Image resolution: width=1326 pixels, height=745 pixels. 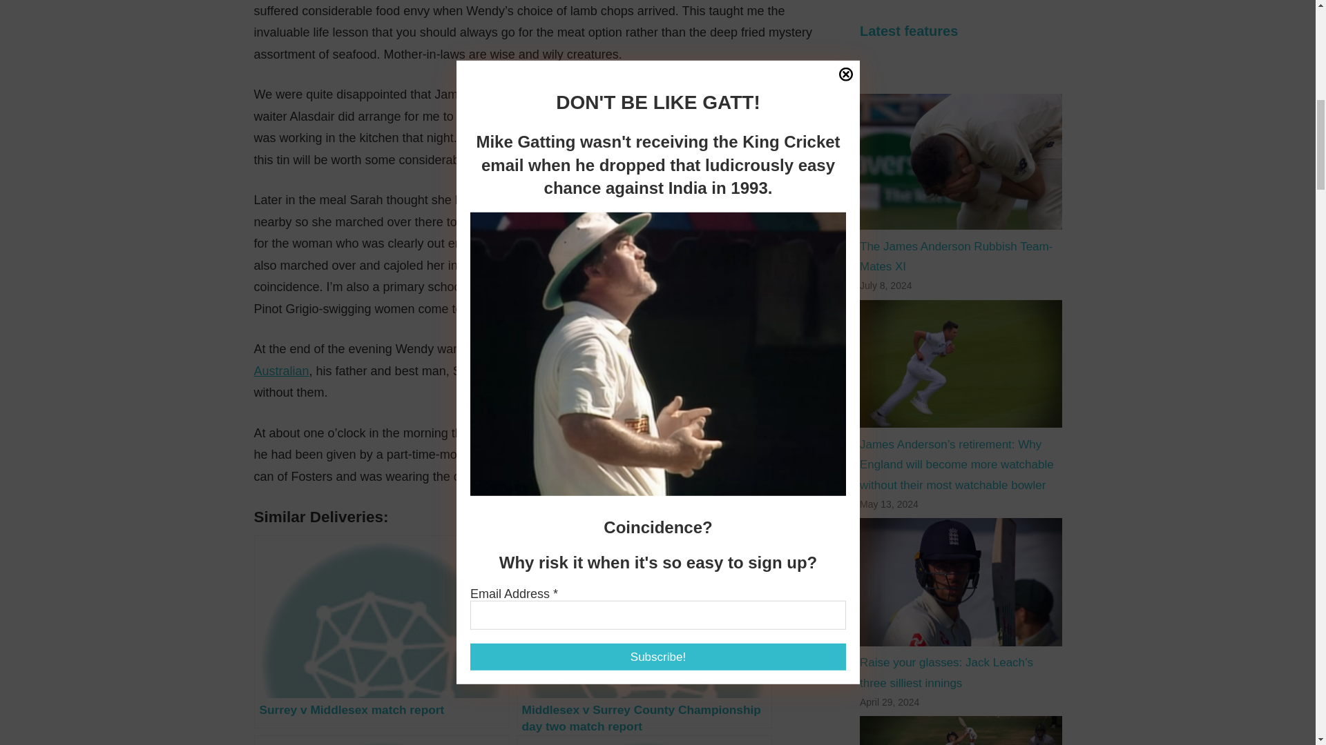 I want to click on Middlesex v Surrey County Championship day two match report, so click(x=644, y=632).